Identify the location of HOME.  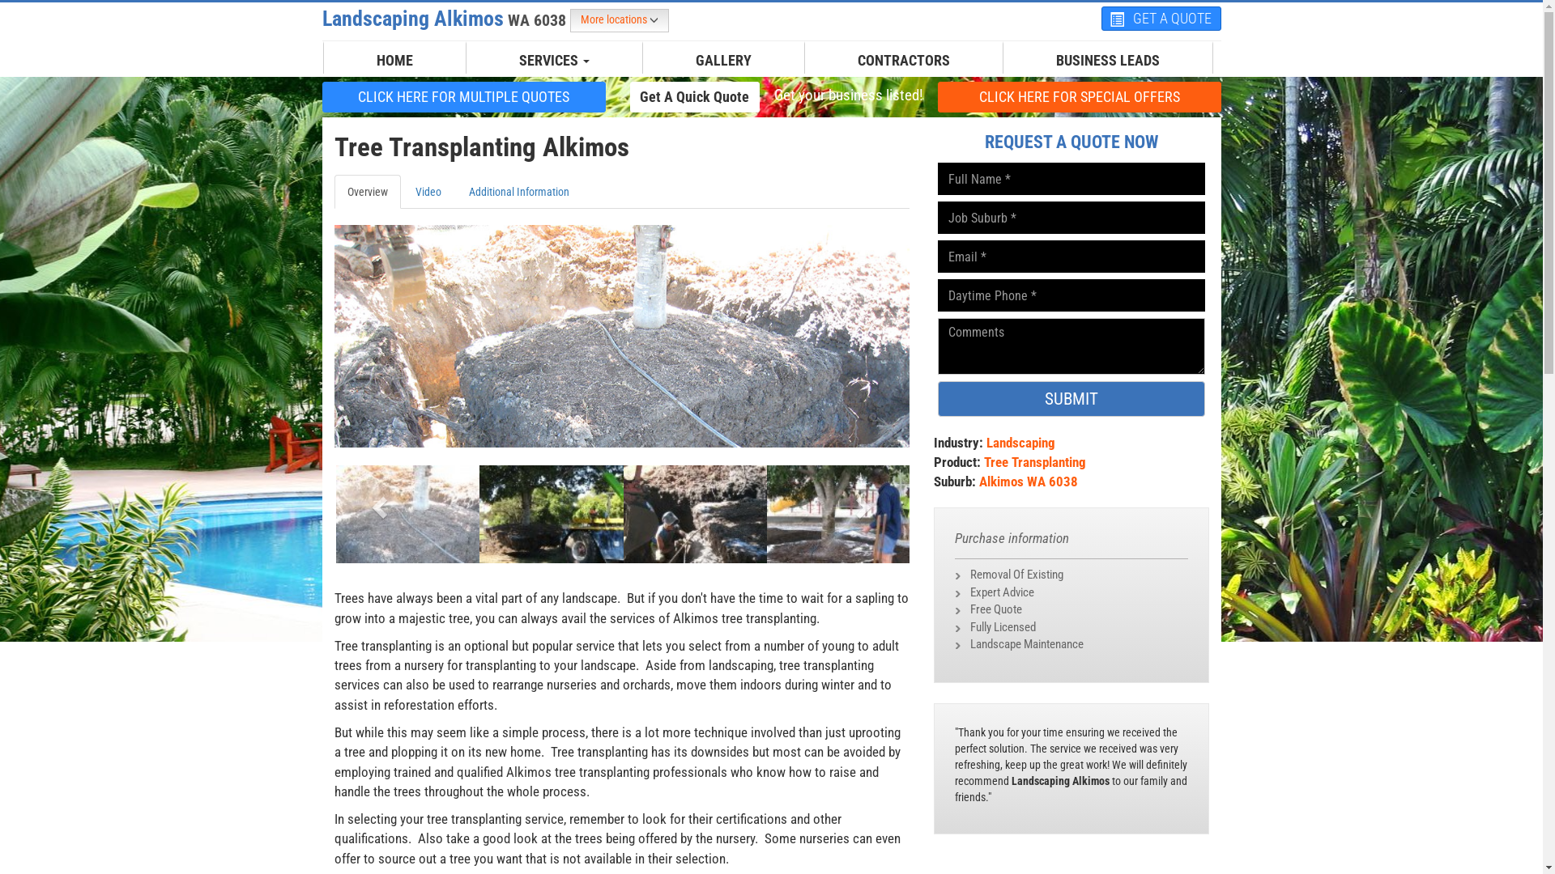
(395, 61).